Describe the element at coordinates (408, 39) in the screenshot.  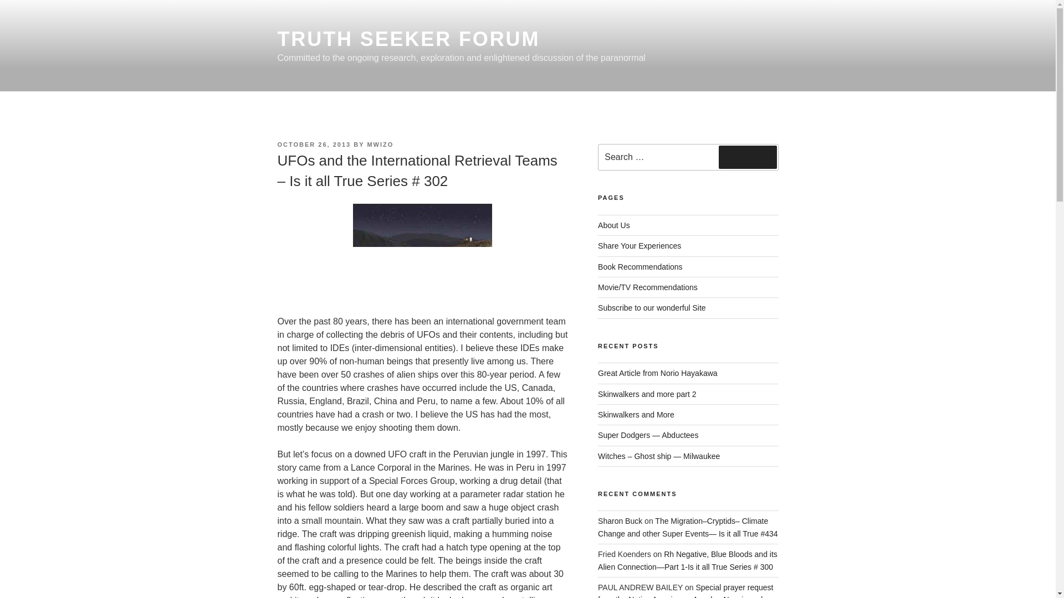
I see `TRUTH SEEKER FORUM` at that location.